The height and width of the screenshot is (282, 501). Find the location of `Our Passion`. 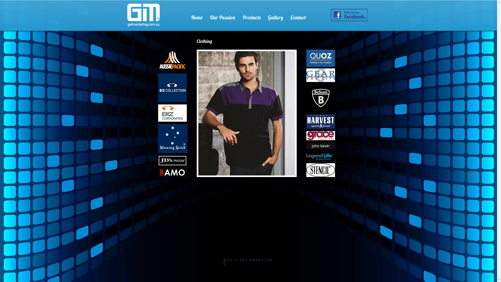

Our Passion is located at coordinates (222, 15).